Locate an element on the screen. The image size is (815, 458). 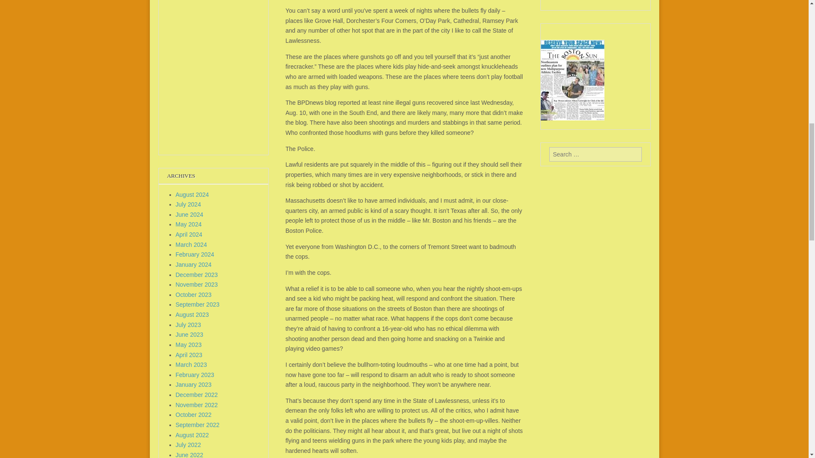
April 2024 is located at coordinates (189, 234).